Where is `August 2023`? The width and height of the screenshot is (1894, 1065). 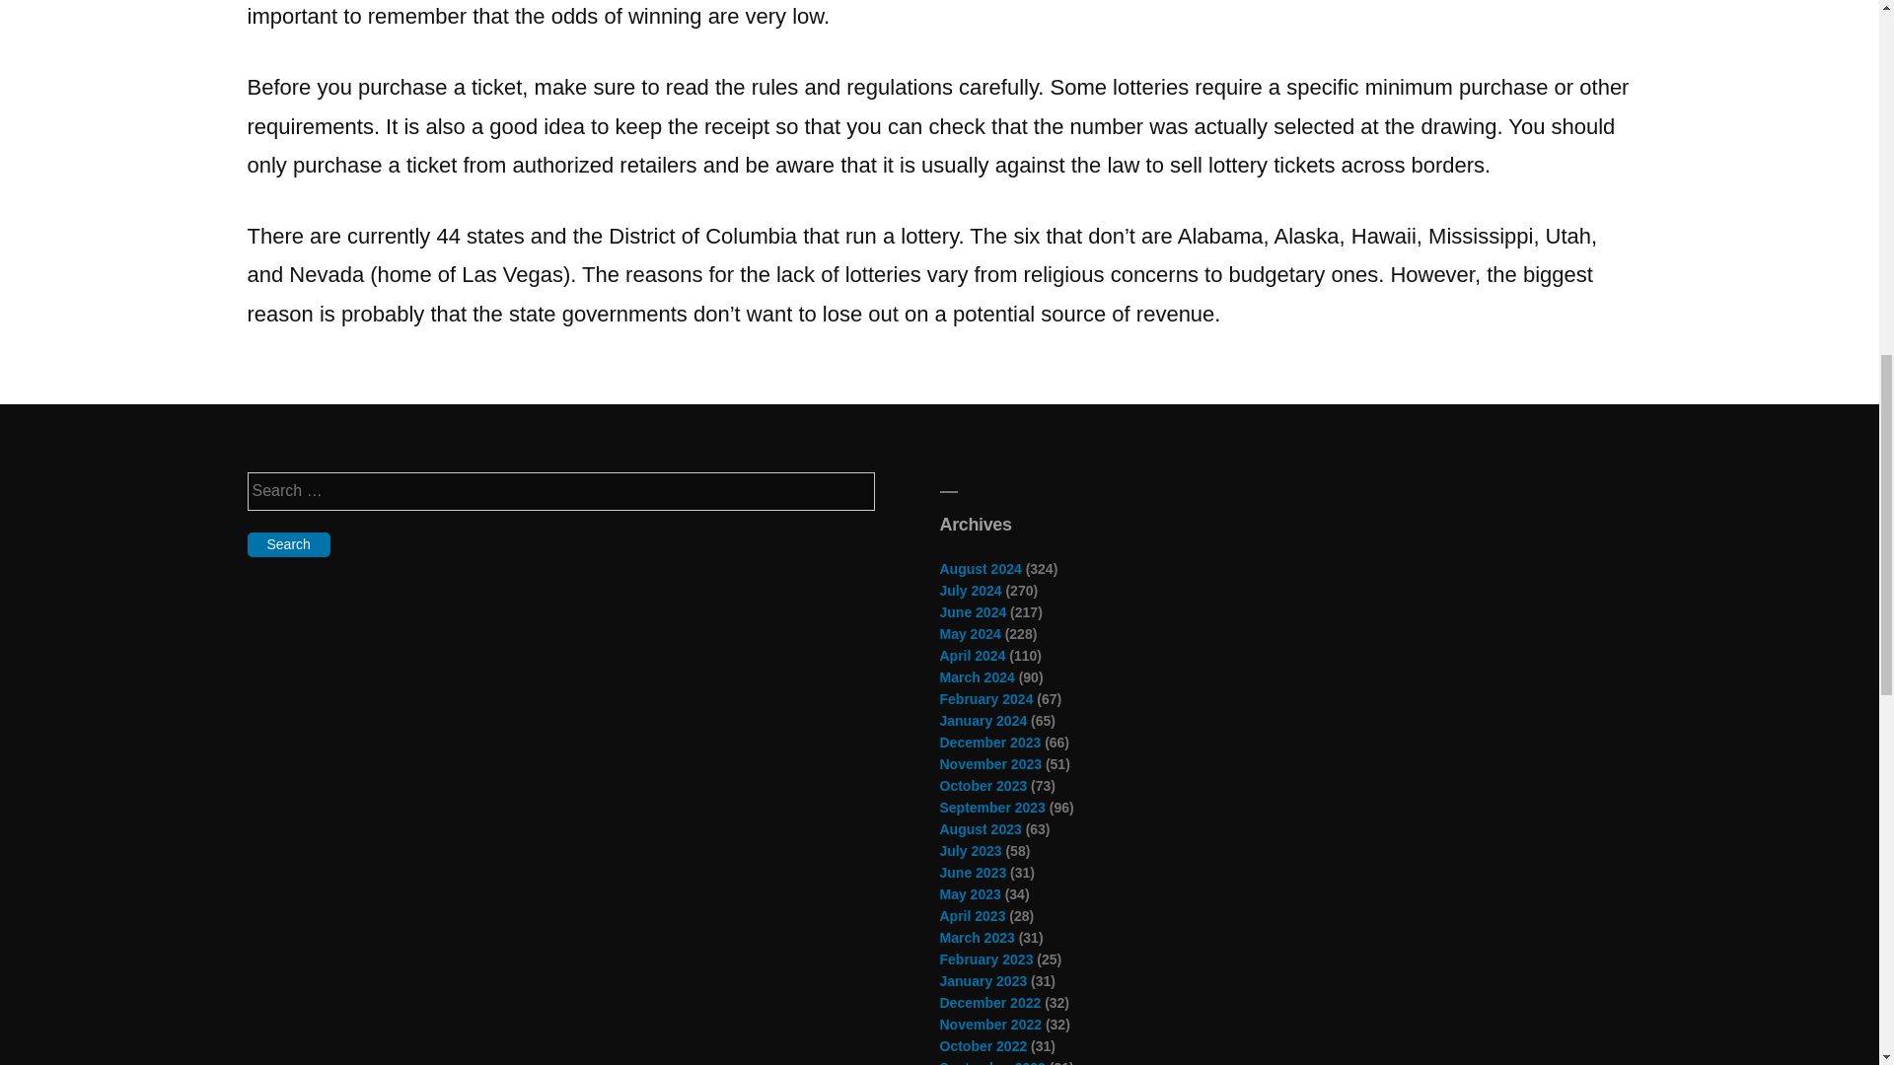 August 2023 is located at coordinates (980, 828).